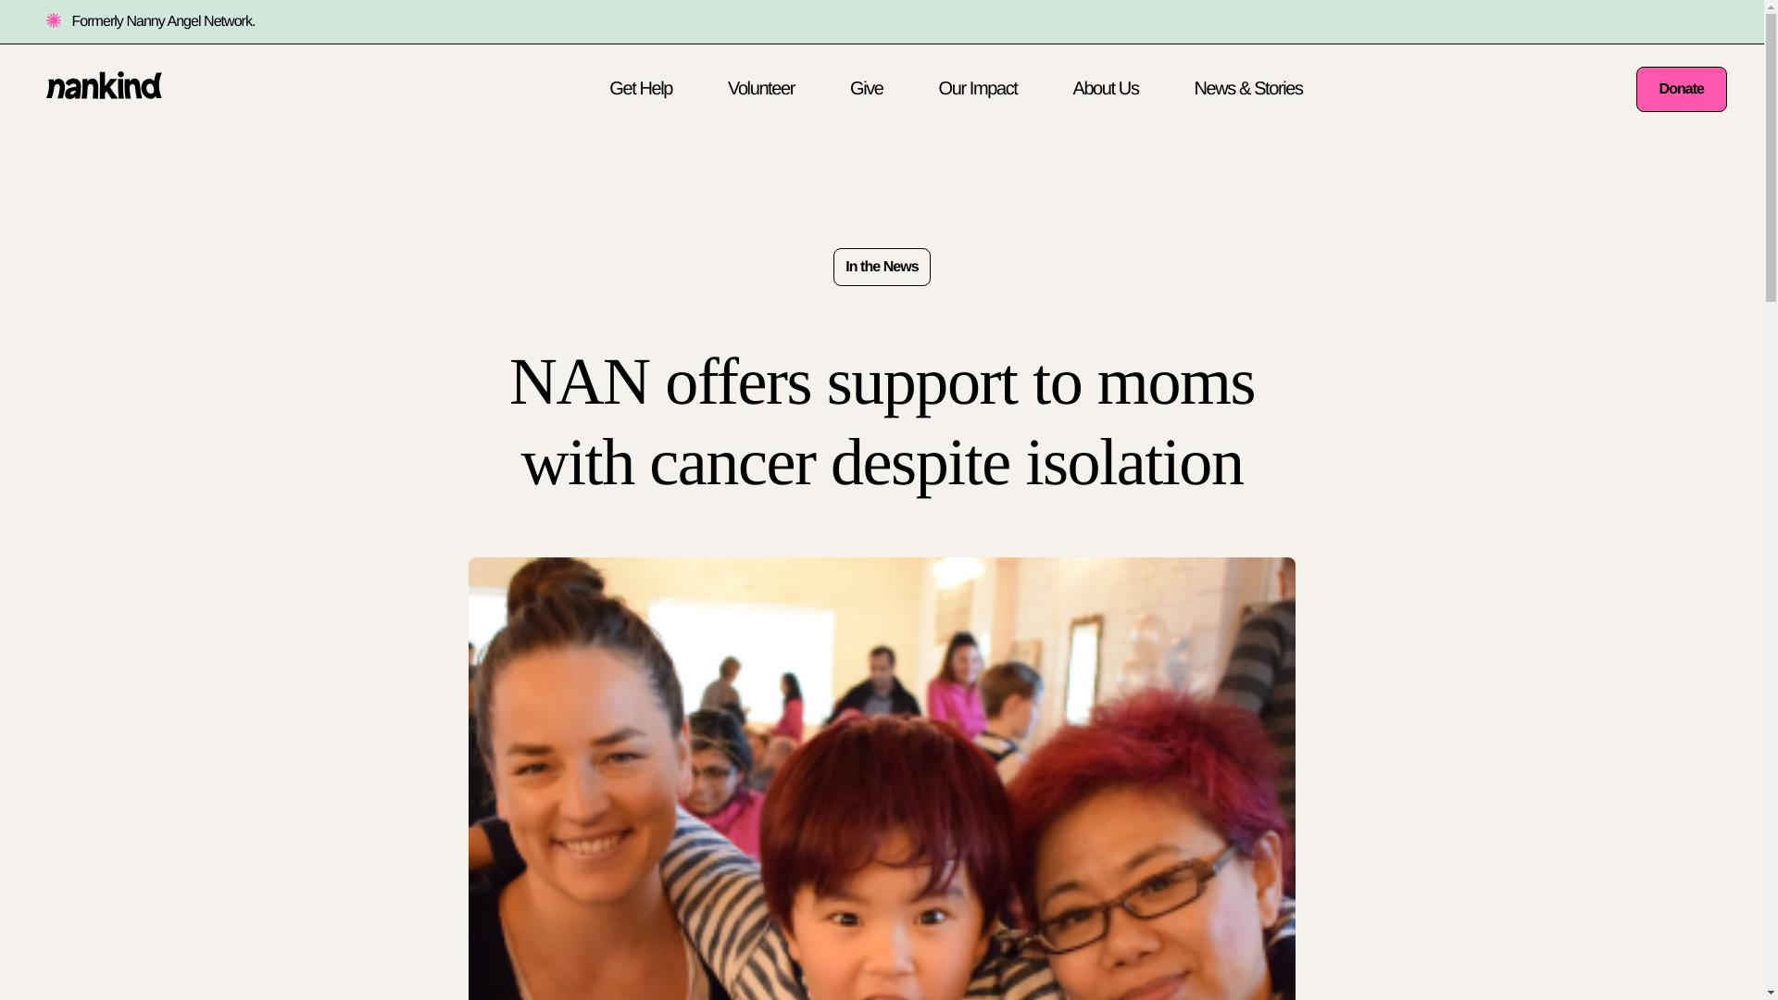 The height and width of the screenshot is (1000, 1778). I want to click on Our Impact, so click(978, 89).